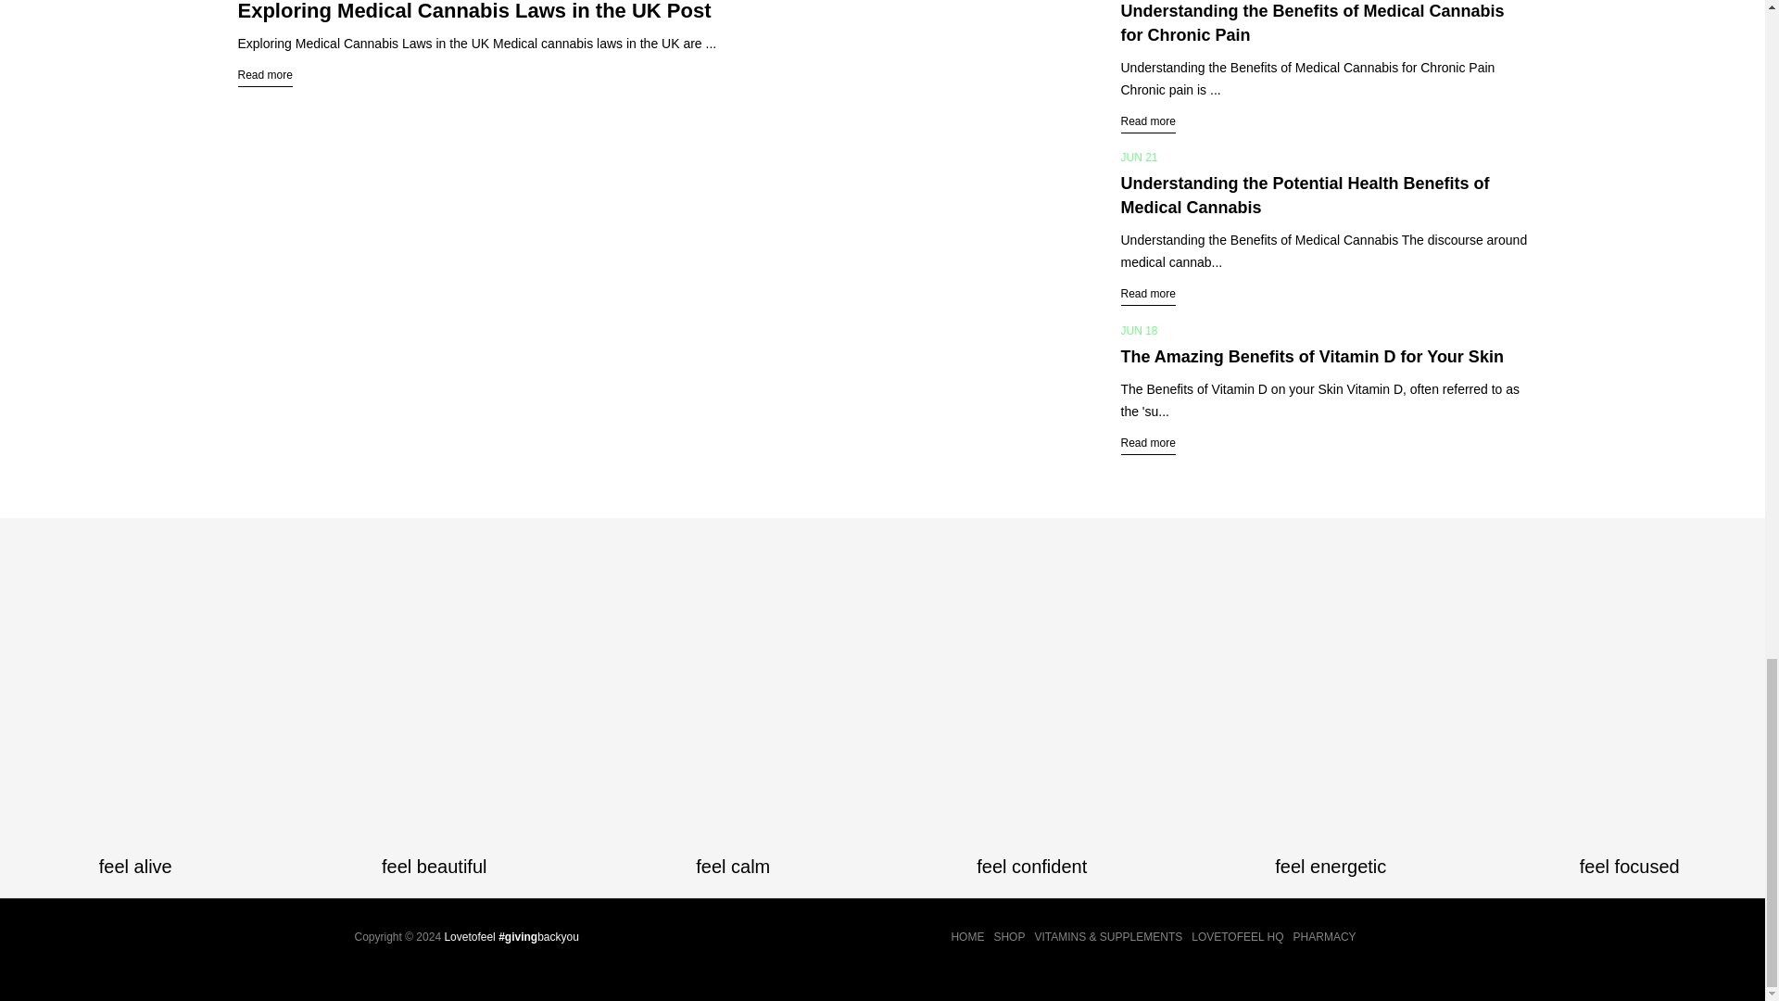 The image size is (1779, 1001). What do you see at coordinates (1032, 867) in the screenshot?
I see `feel confident` at bounding box center [1032, 867].